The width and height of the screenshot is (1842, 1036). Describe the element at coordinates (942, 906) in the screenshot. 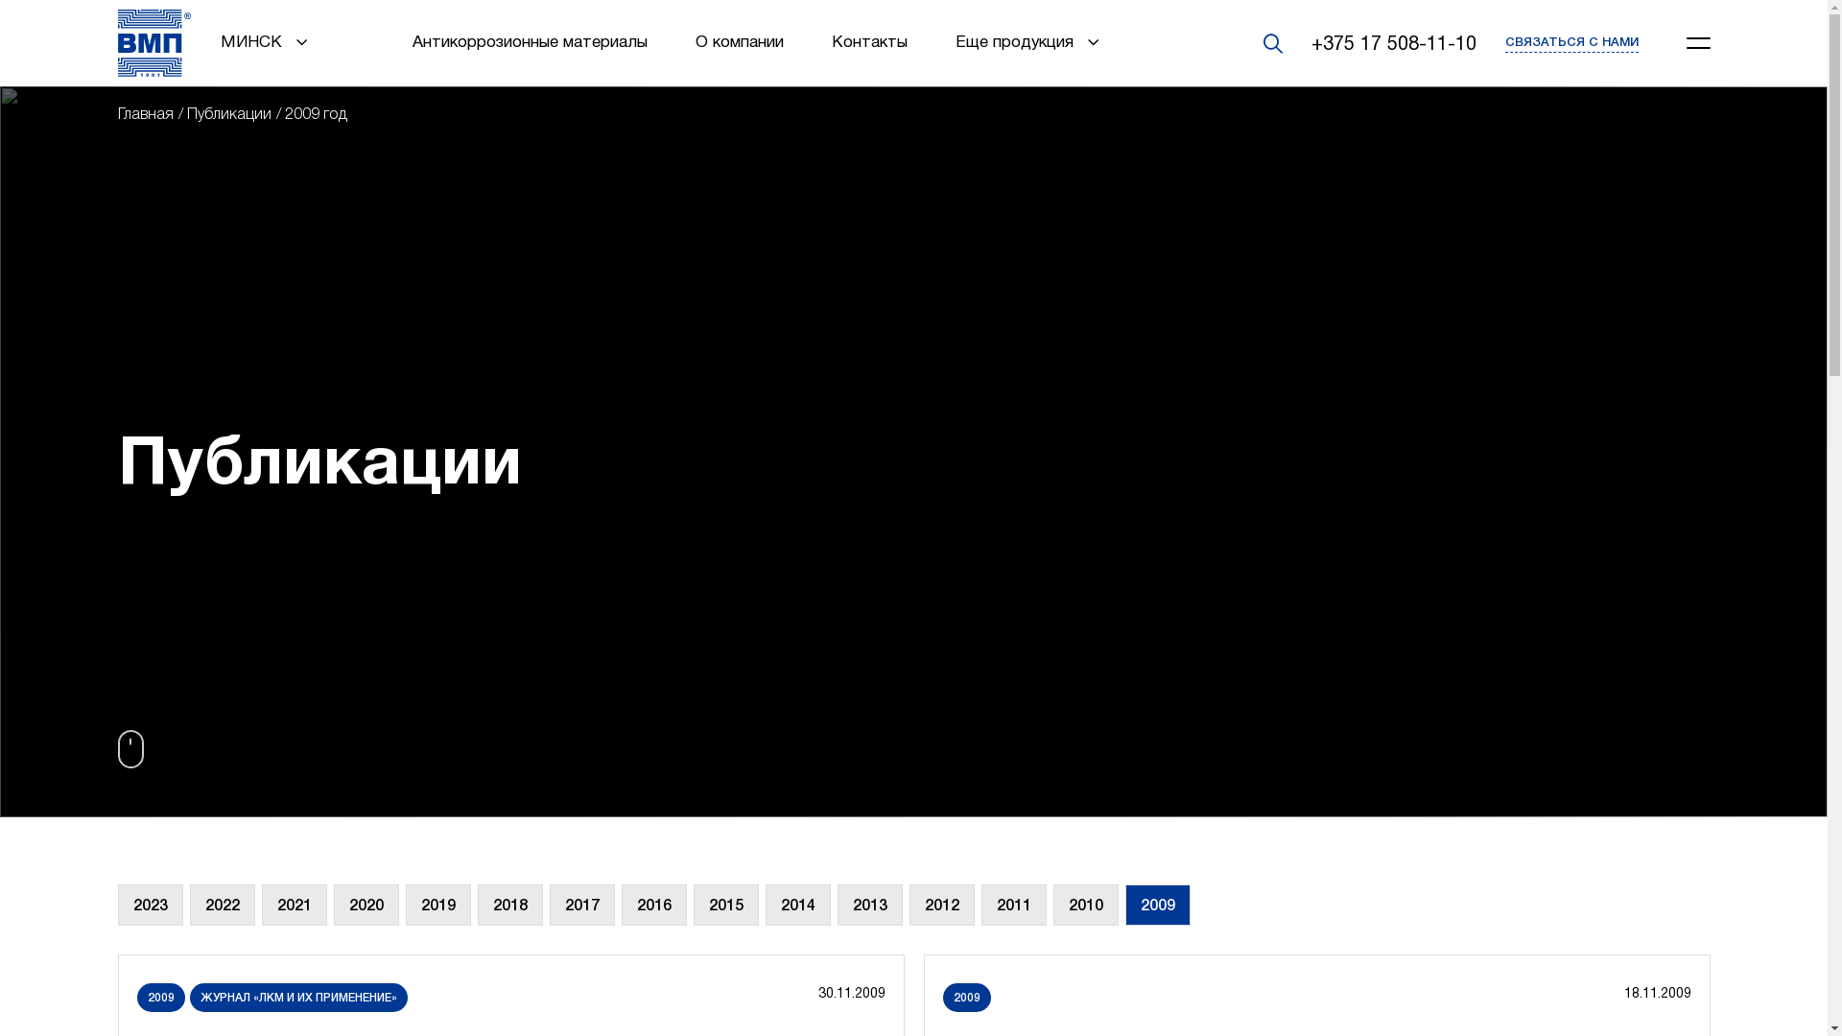

I see `2012` at that location.